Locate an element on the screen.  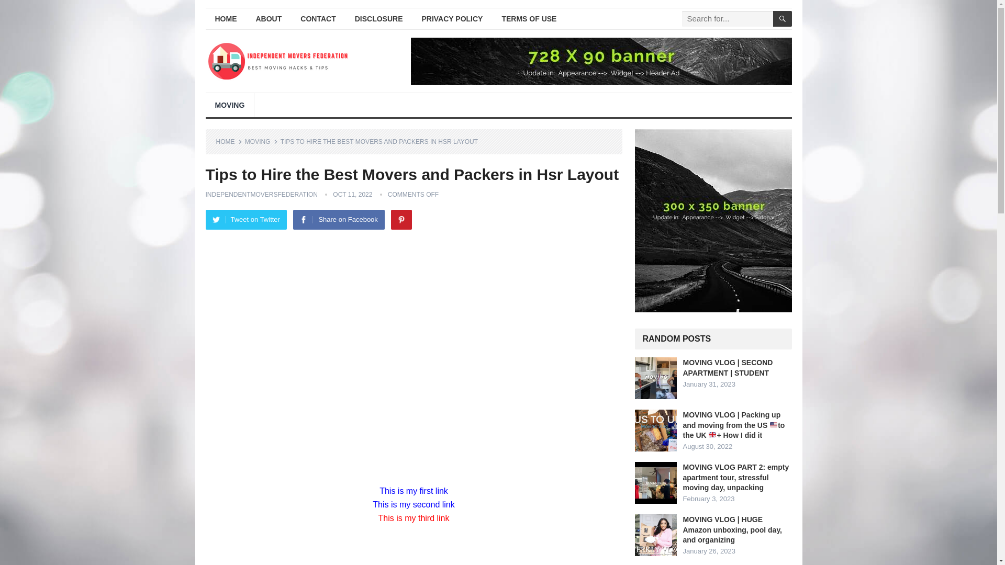
This is my third link is located at coordinates (414, 518).